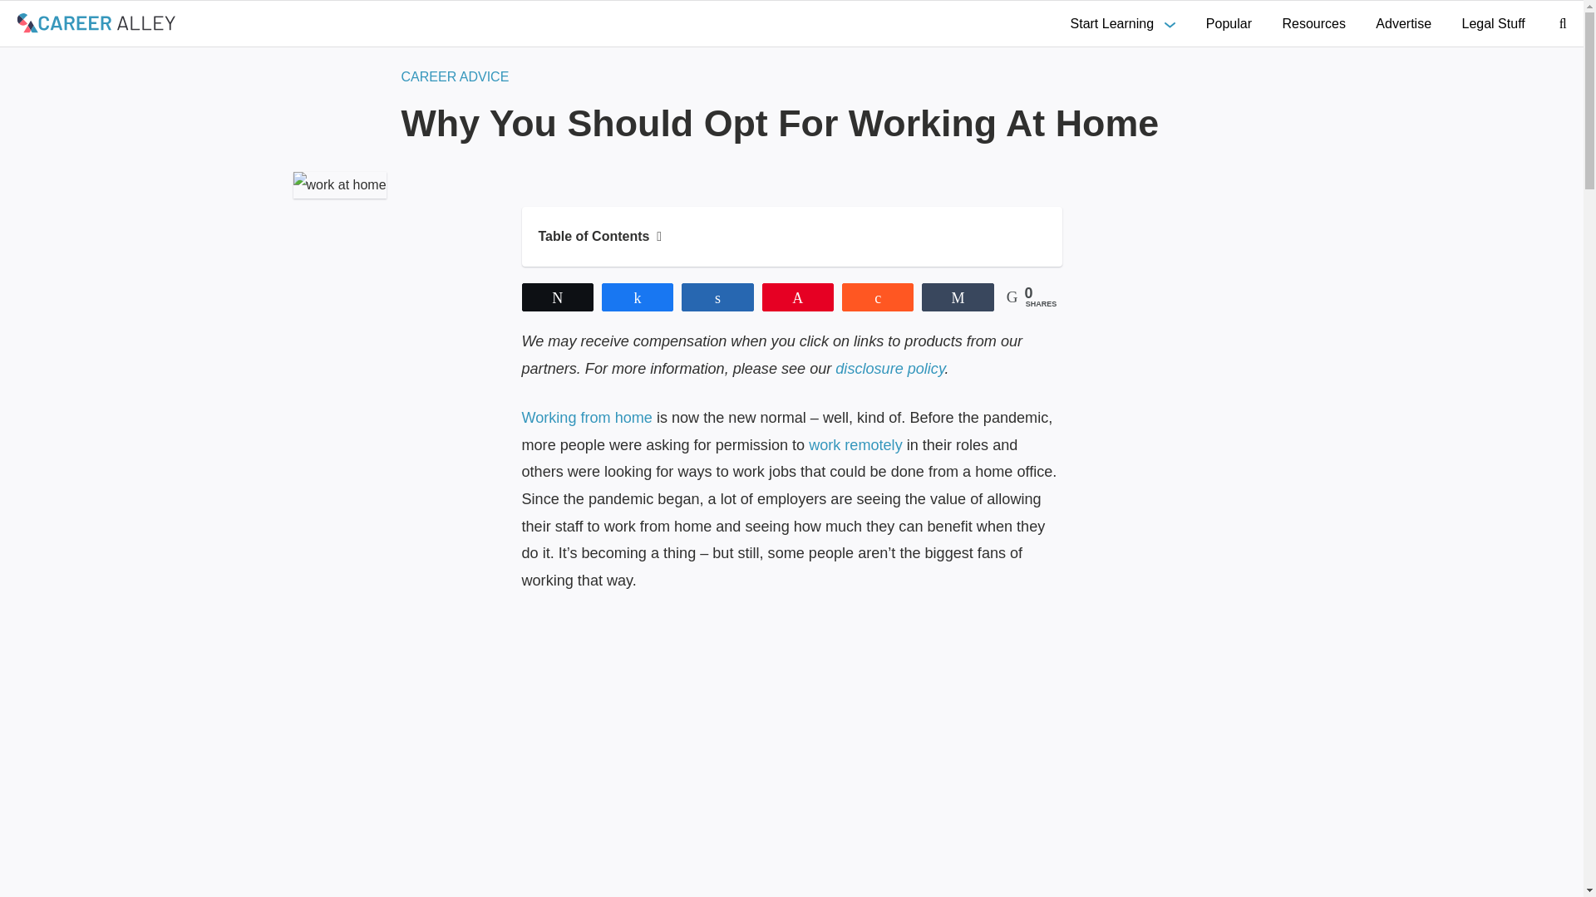 The width and height of the screenshot is (1596, 897). I want to click on Working from home, so click(587, 417).